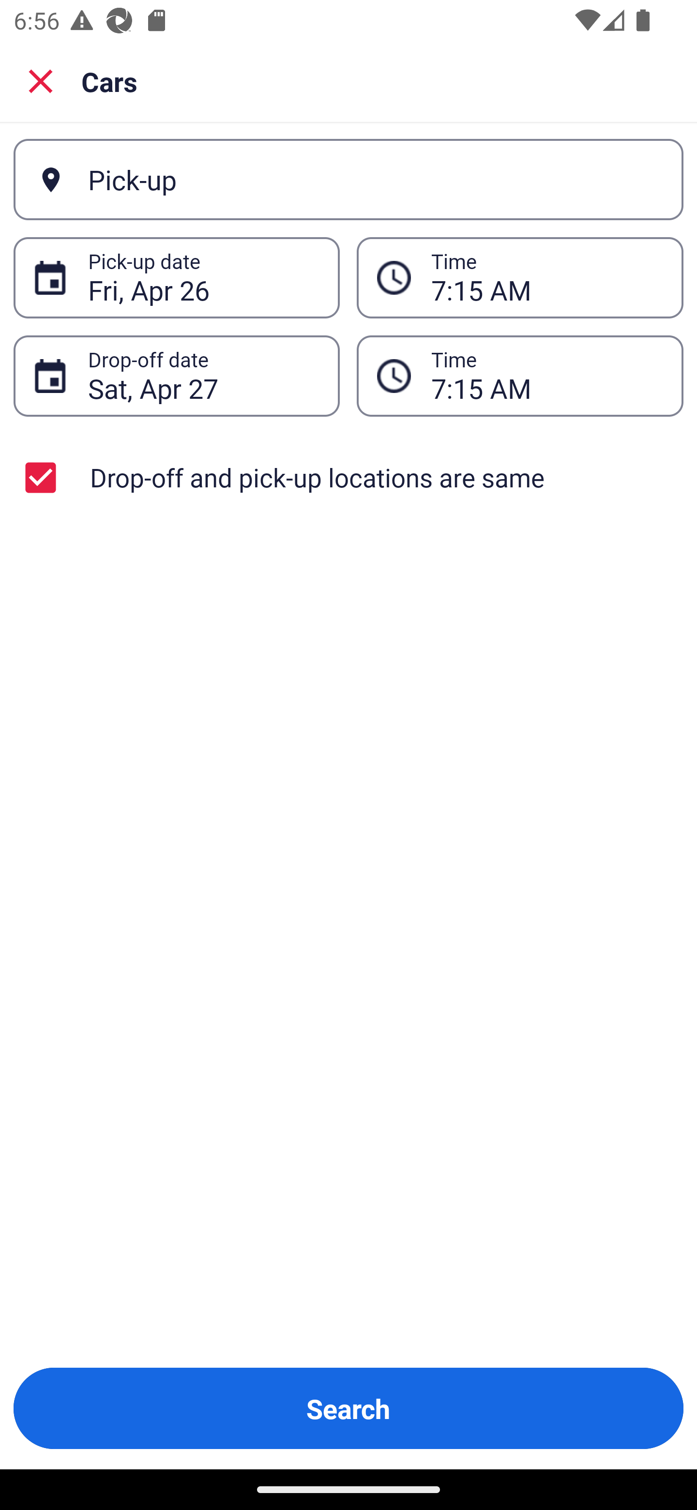 This screenshot has width=697, height=1510. I want to click on 7:15 AM, so click(520, 376).